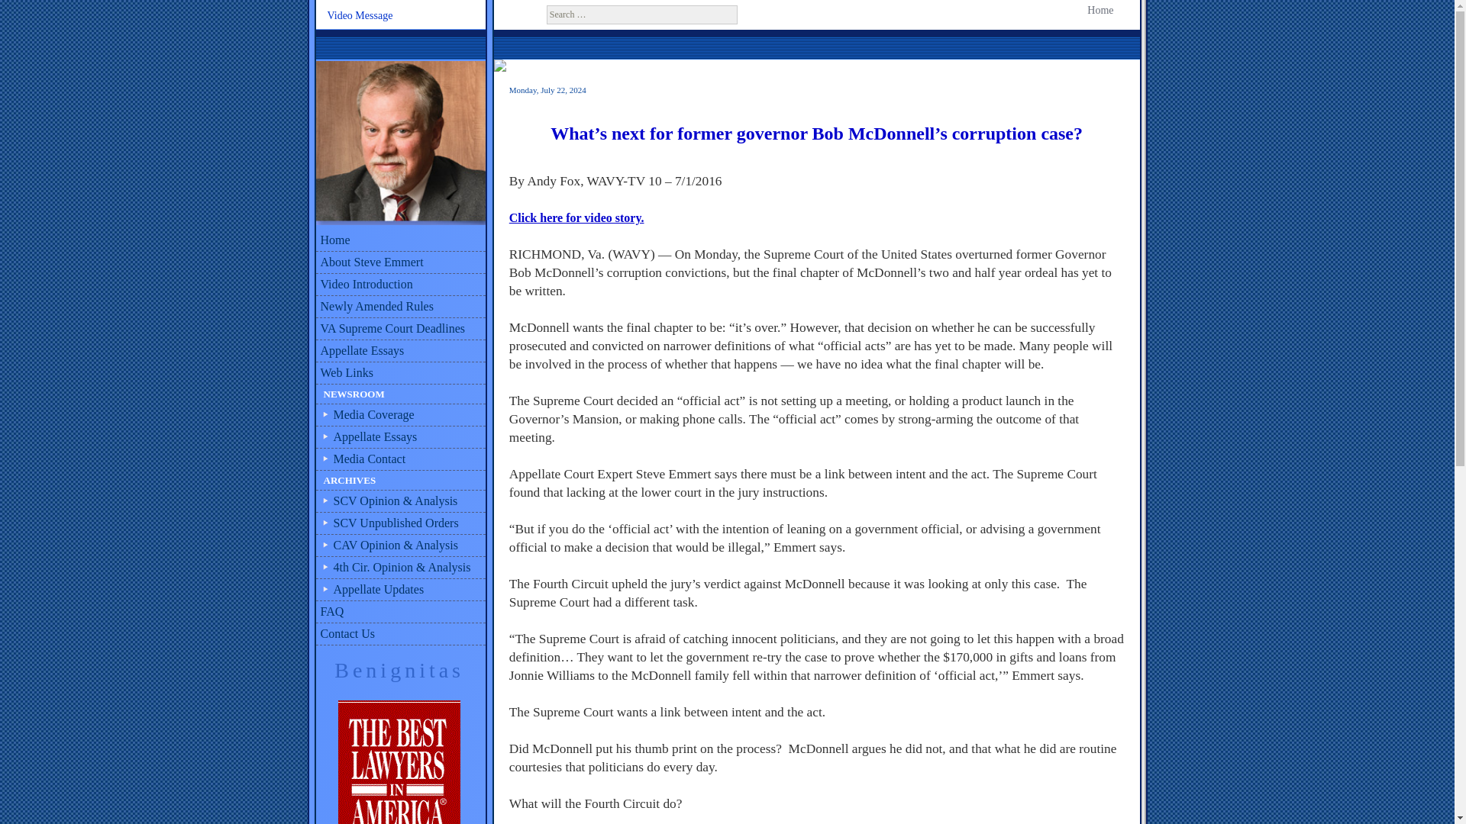 The height and width of the screenshot is (824, 1466). I want to click on VA Supreme Court Deadlines, so click(400, 329).